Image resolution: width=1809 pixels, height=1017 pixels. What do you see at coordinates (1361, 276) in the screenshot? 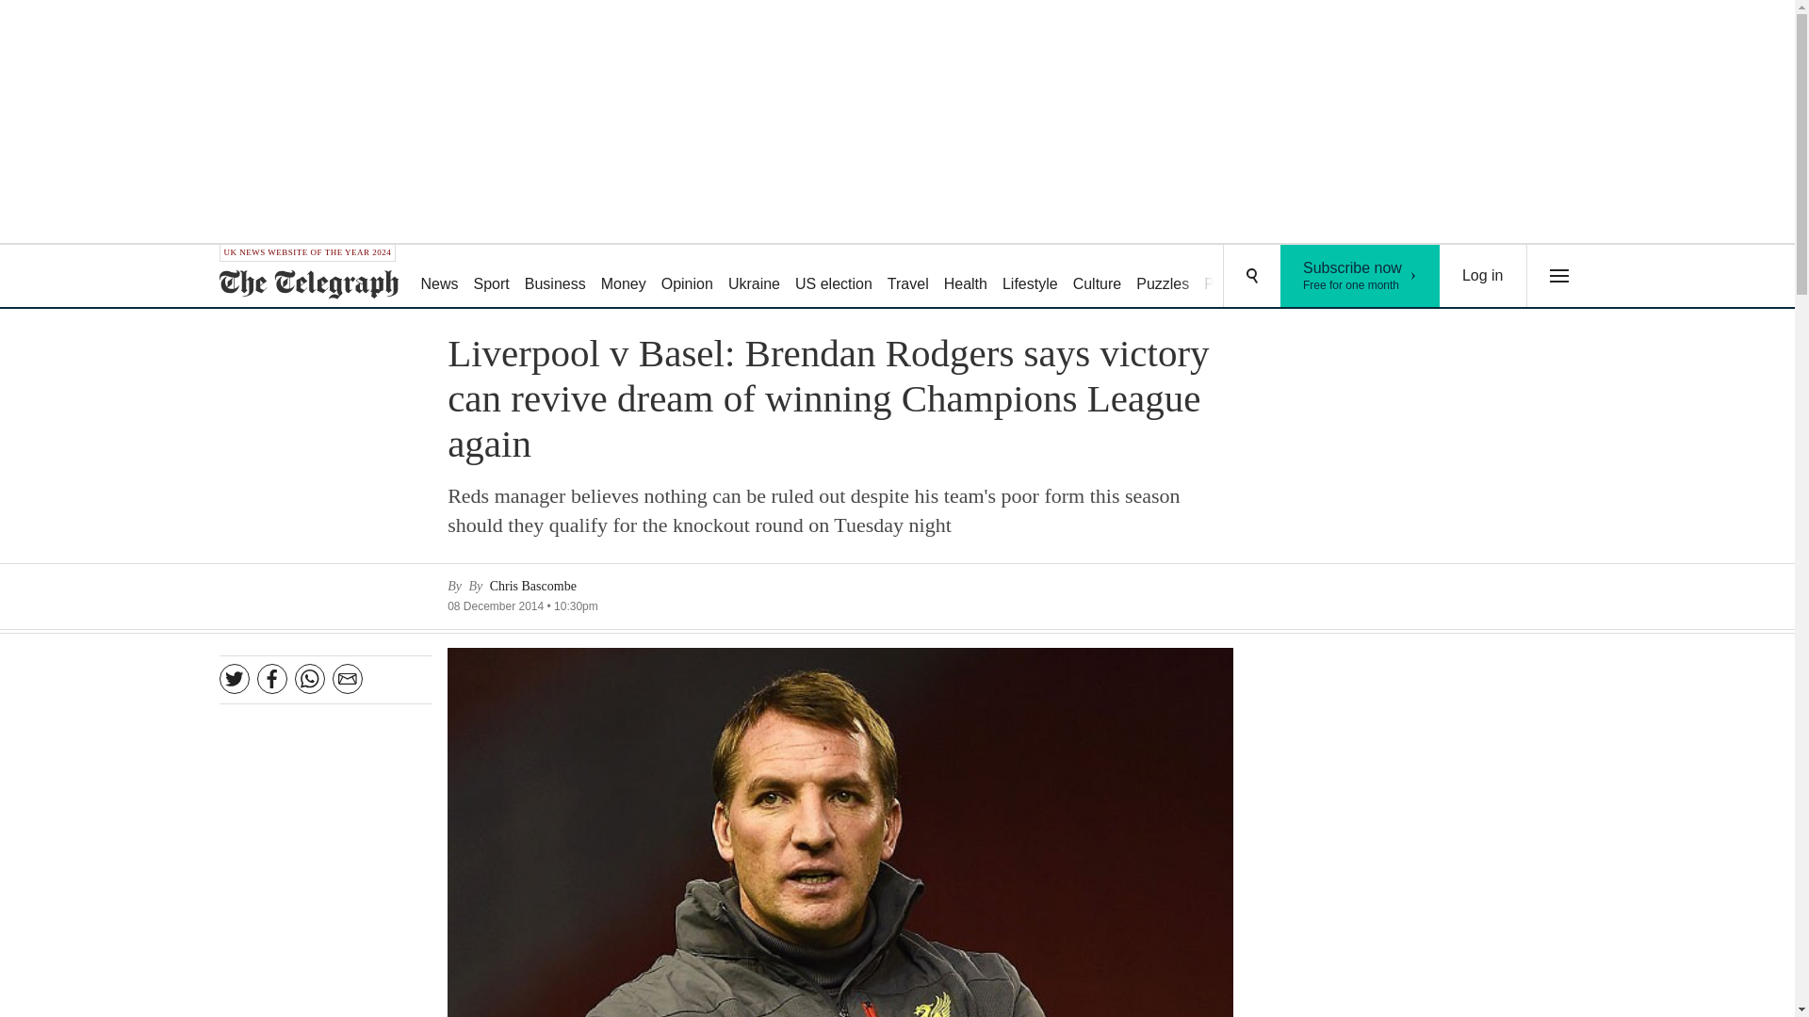
I see `Travel` at bounding box center [1361, 276].